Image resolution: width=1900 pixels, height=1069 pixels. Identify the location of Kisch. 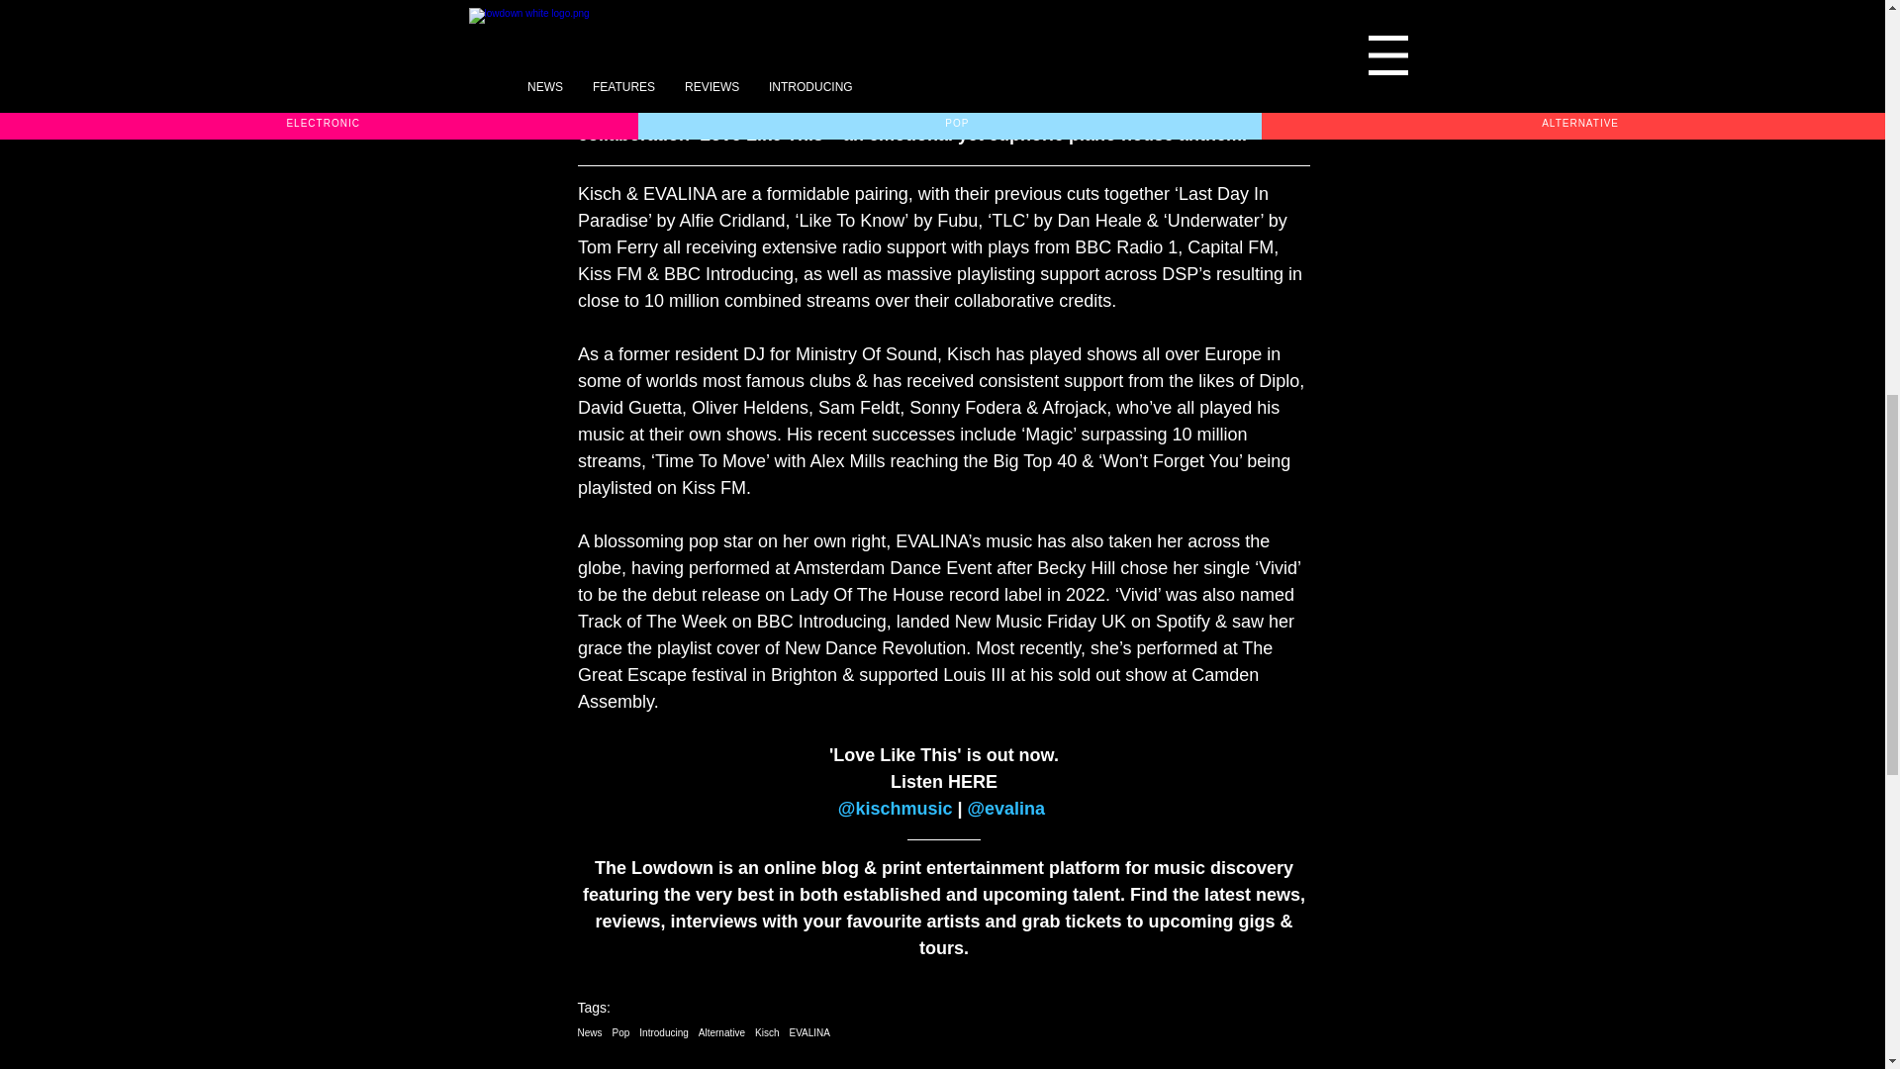
(766, 1031).